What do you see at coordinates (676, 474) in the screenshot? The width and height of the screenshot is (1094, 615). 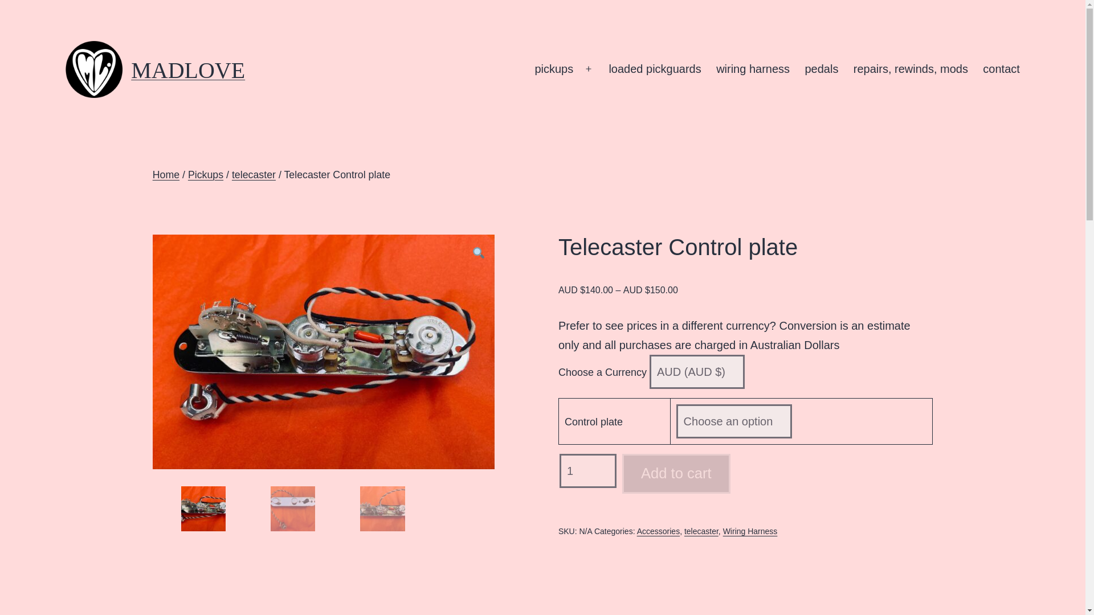 I see `Add to cart` at bounding box center [676, 474].